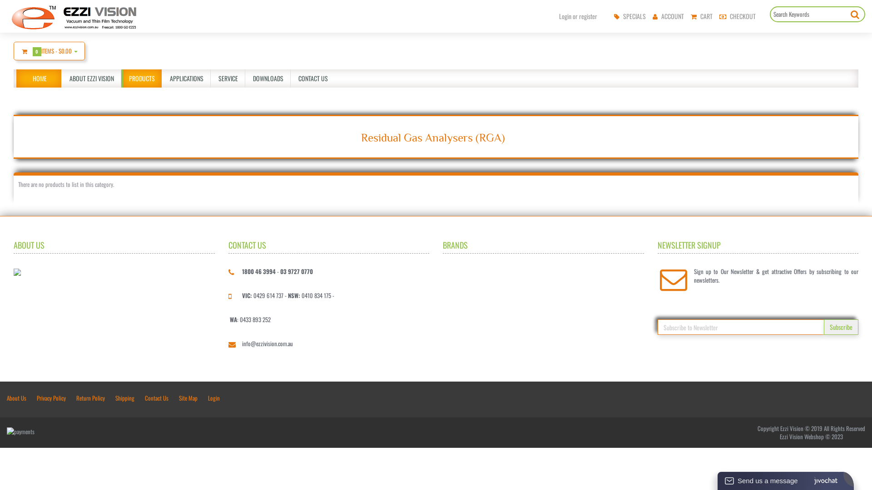  Describe the element at coordinates (819, 398) in the screenshot. I see `Googleplus` at that location.